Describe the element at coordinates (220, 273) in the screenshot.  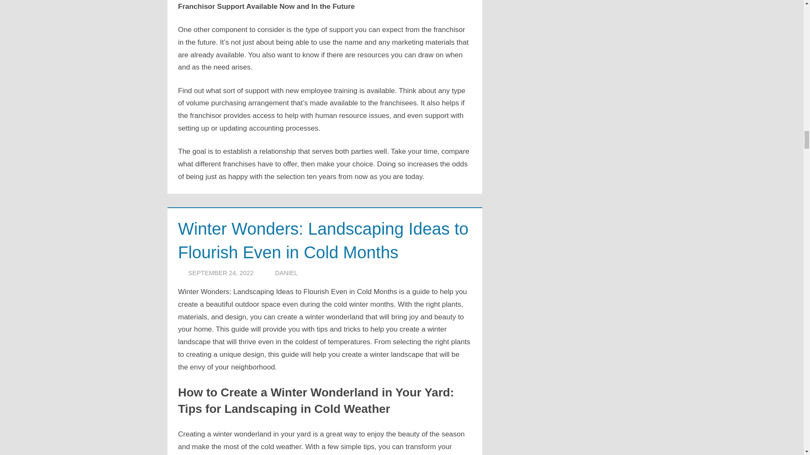
I see `SEPTEMBER 24, 2022` at that location.